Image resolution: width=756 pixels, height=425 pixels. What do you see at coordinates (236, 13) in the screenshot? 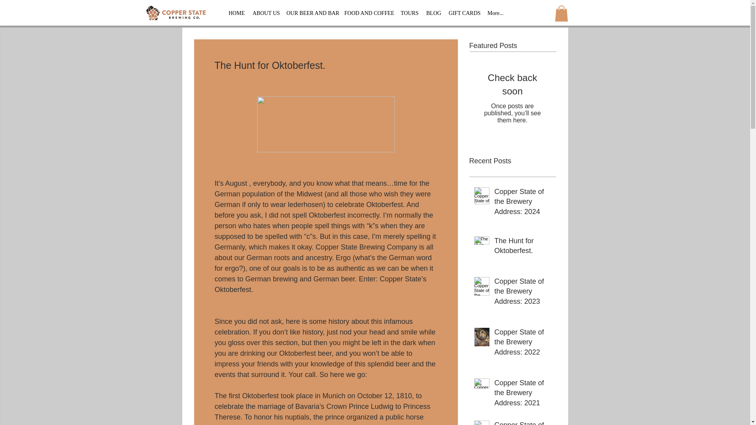
I see `HOME` at bounding box center [236, 13].